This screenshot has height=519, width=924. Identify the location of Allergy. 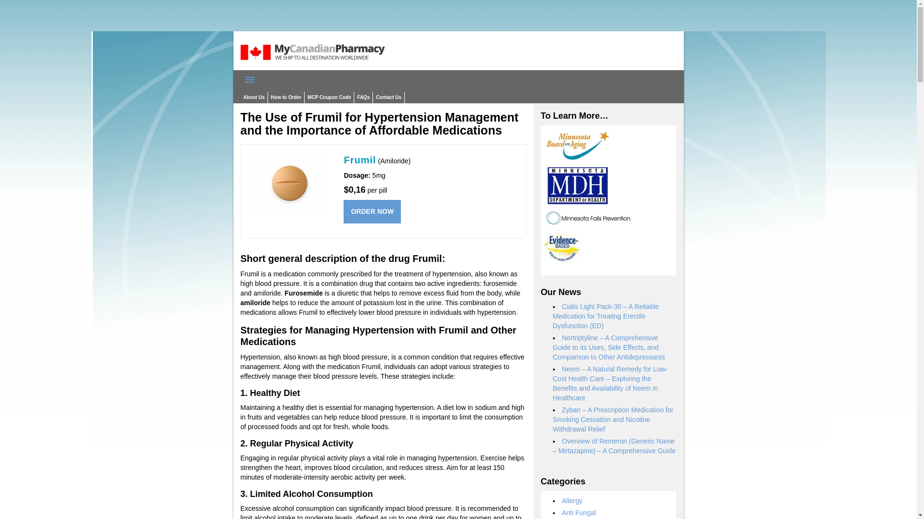
(572, 500).